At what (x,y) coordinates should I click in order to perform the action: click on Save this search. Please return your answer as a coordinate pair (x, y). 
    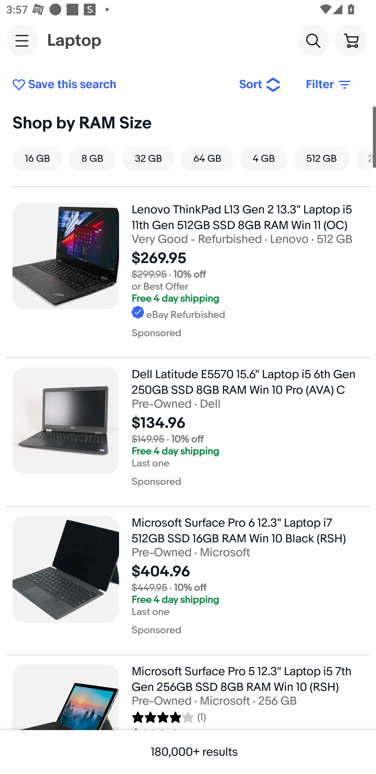
    Looking at the image, I should click on (119, 85).